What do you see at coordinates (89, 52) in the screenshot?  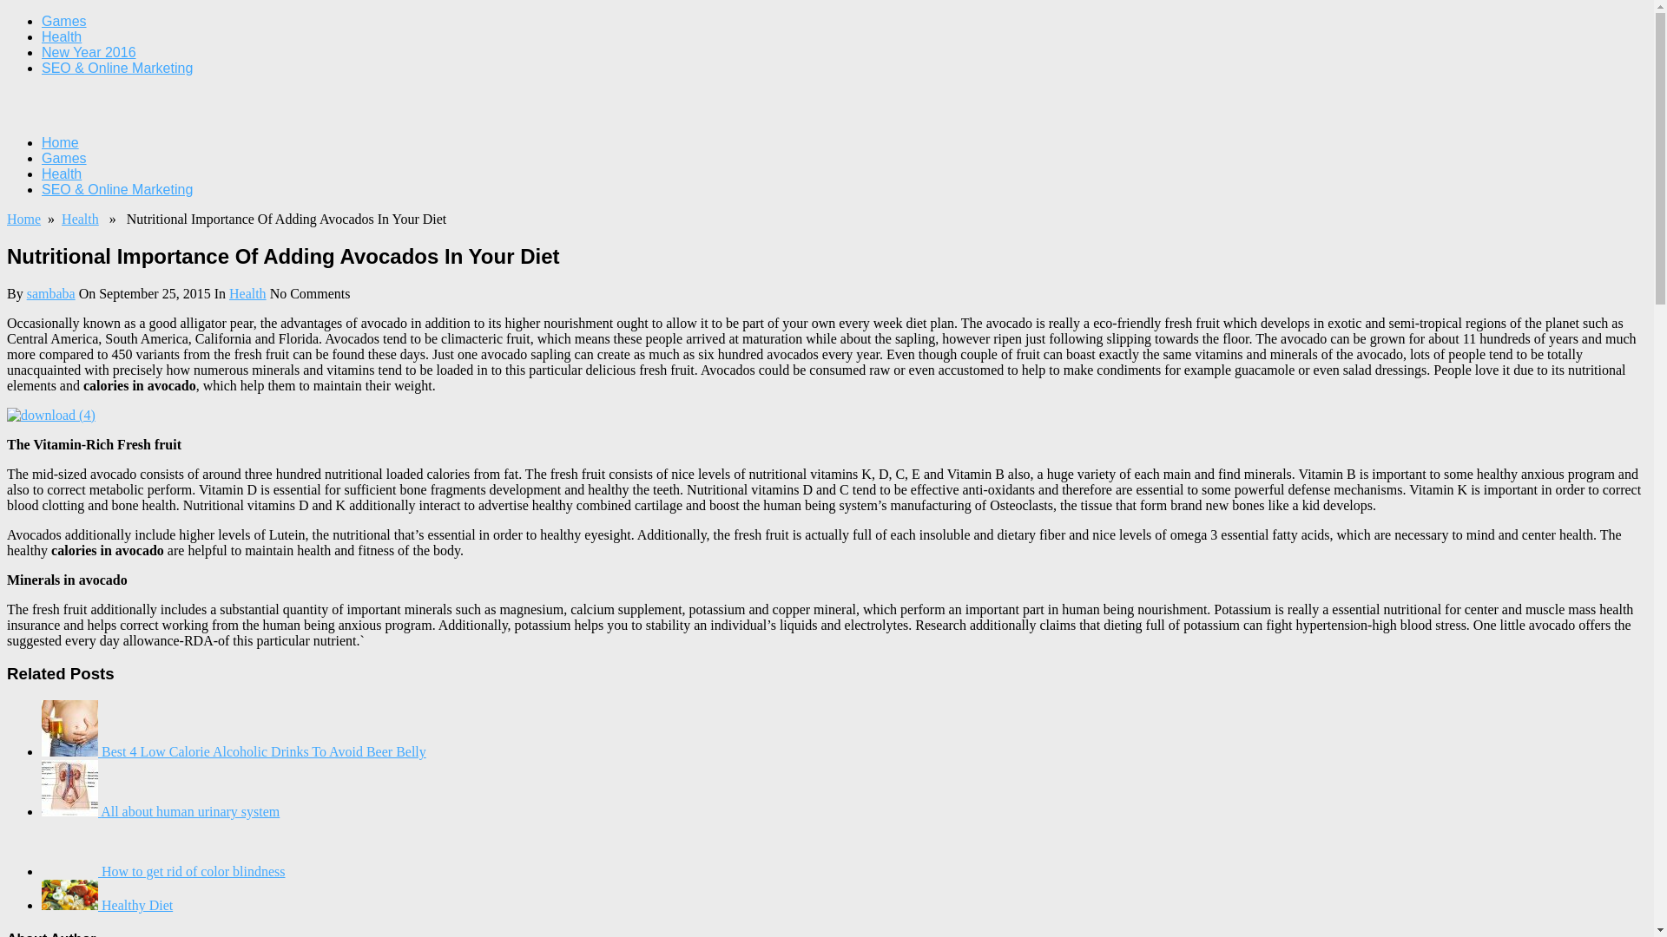 I see `New Year 2016` at bounding box center [89, 52].